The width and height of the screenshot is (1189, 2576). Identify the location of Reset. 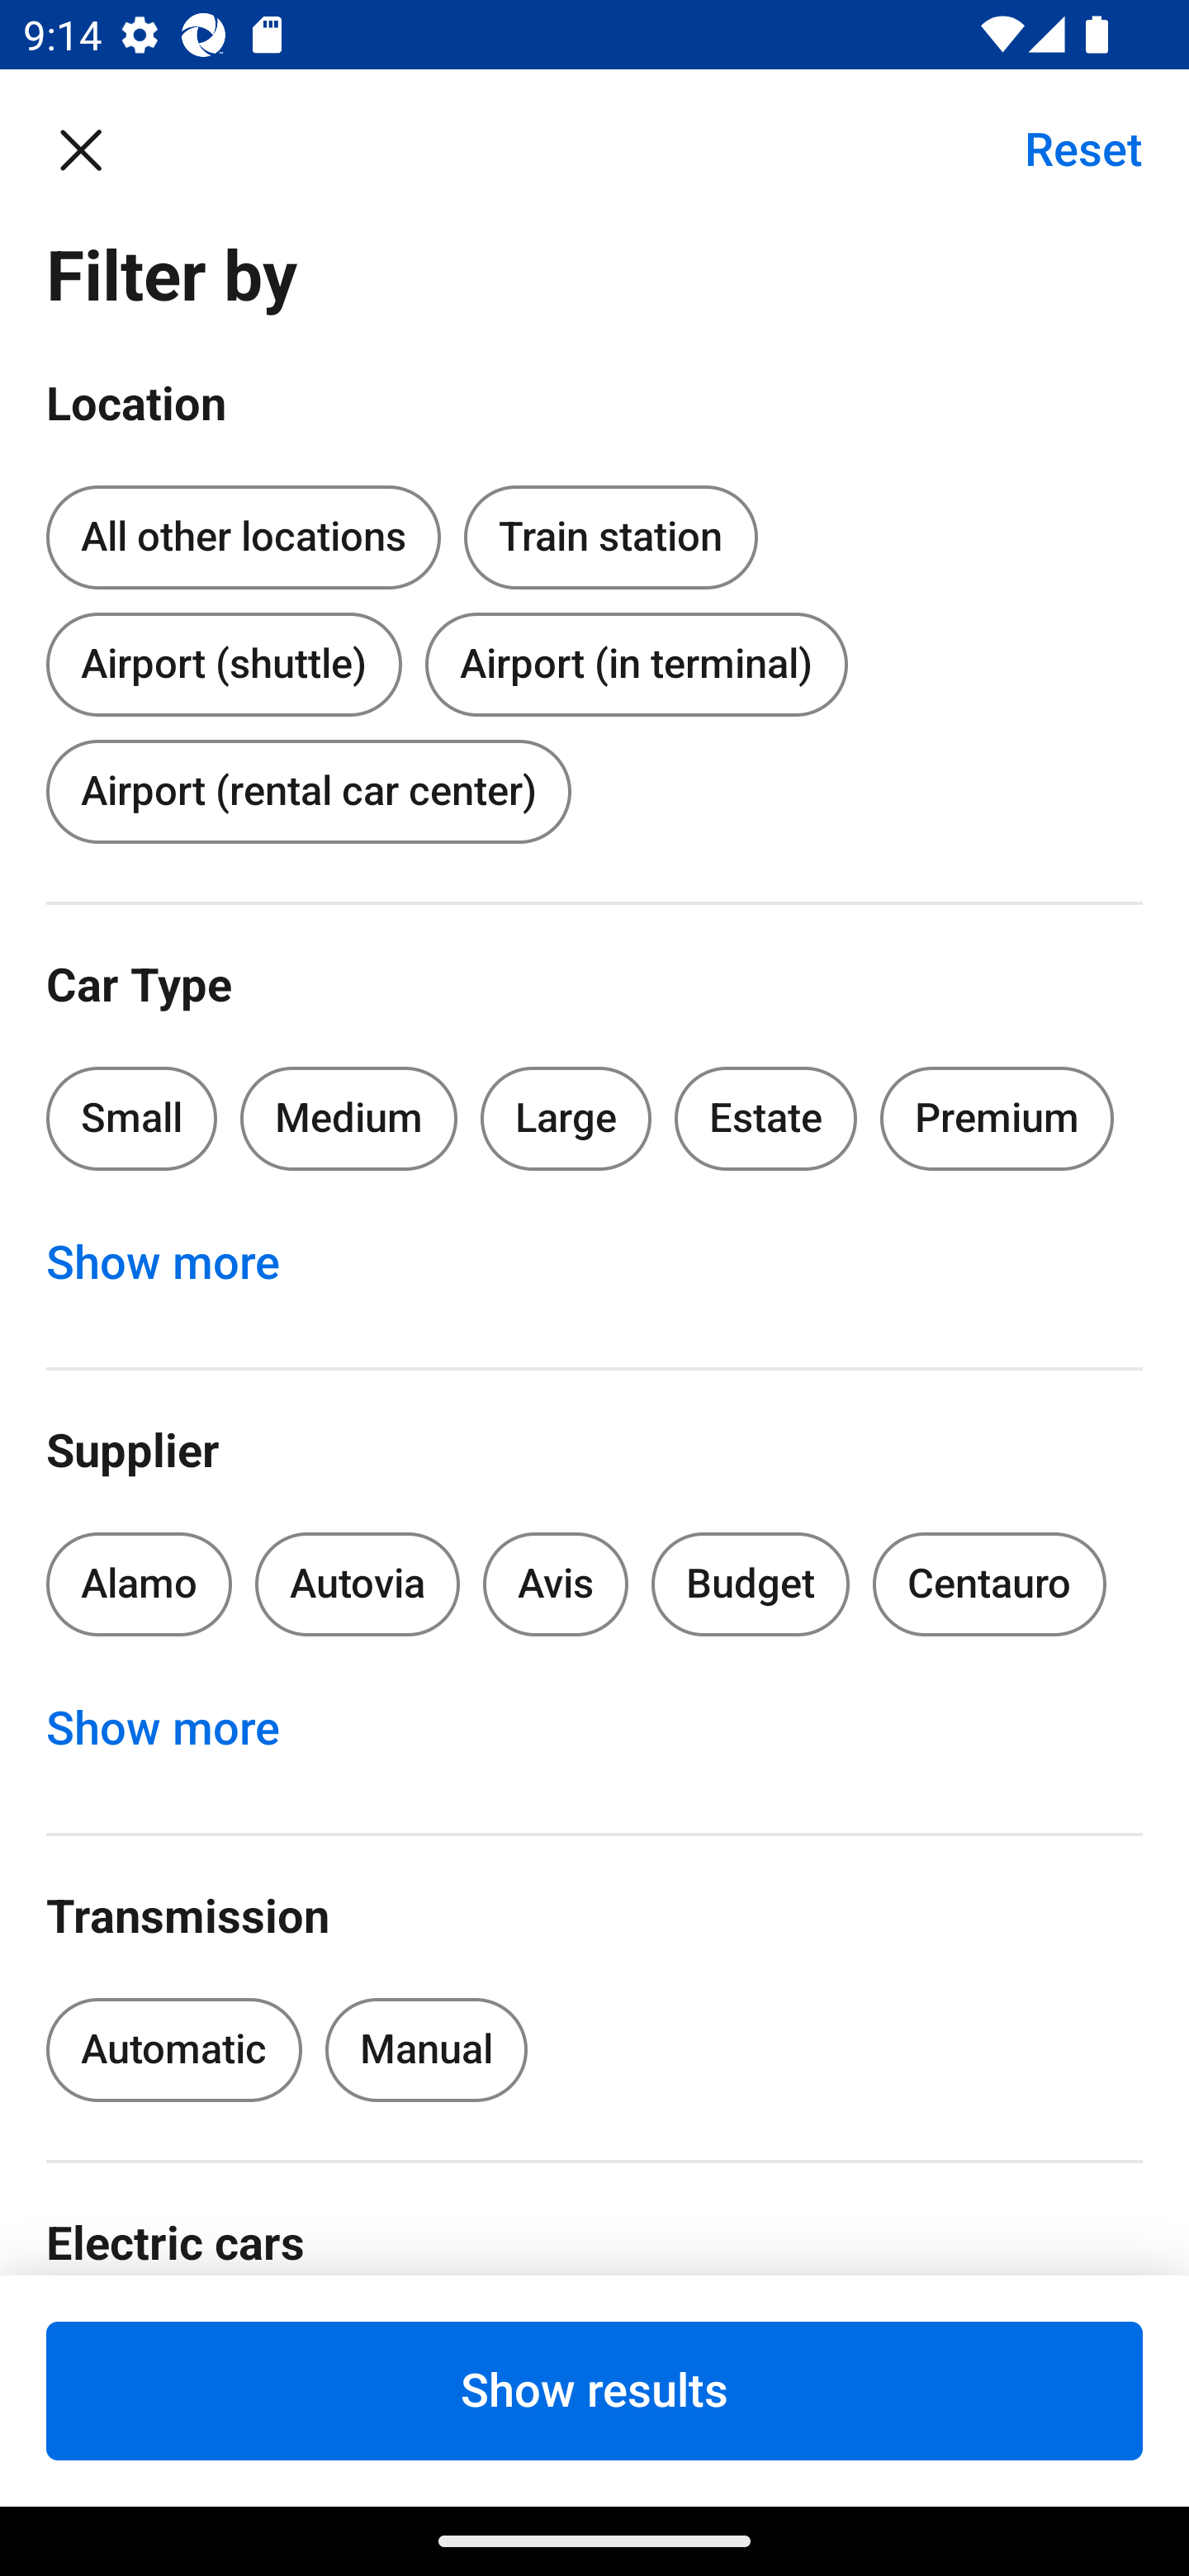
(1066, 149).